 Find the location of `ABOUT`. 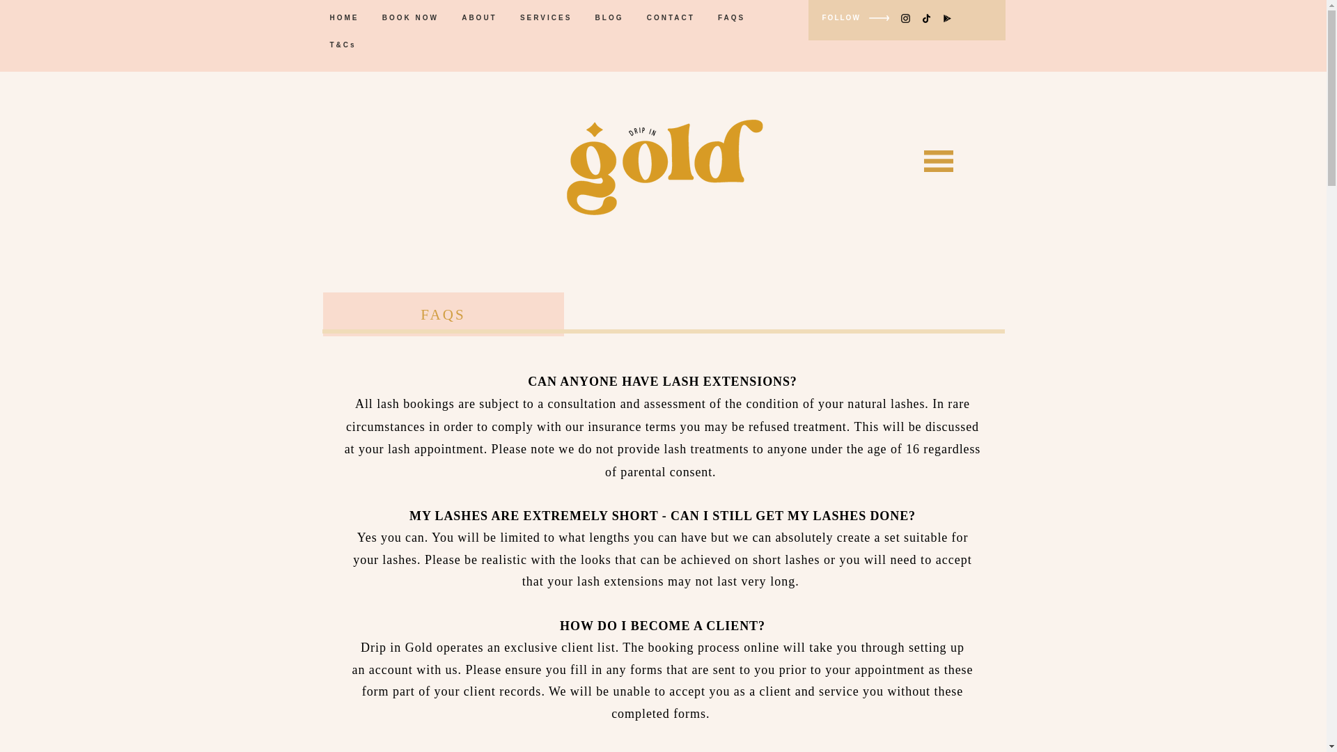

ABOUT is located at coordinates (480, 17).